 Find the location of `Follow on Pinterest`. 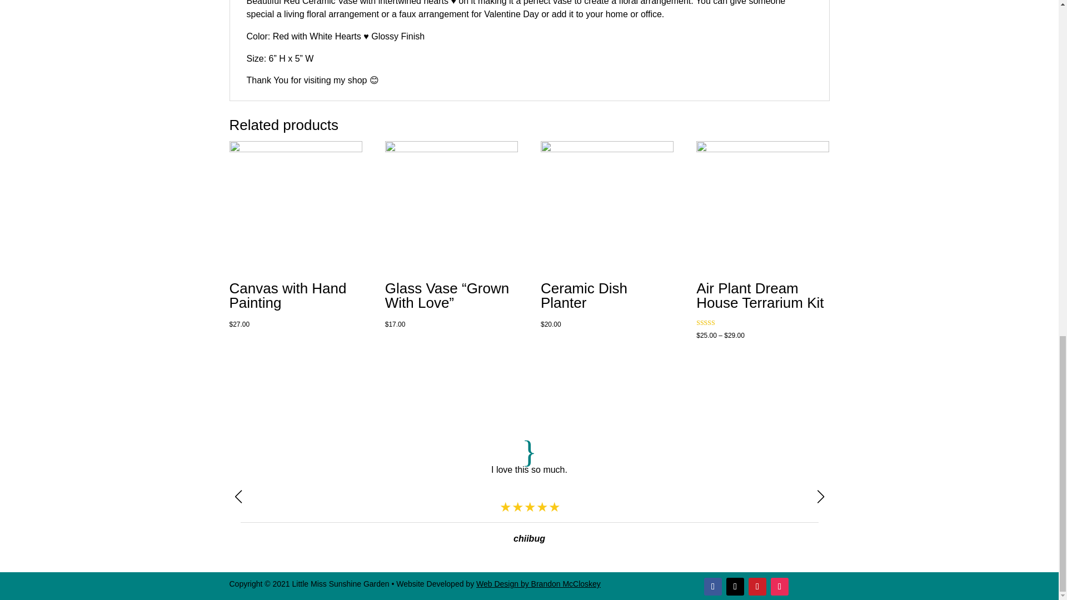

Follow on Pinterest is located at coordinates (757, 587).